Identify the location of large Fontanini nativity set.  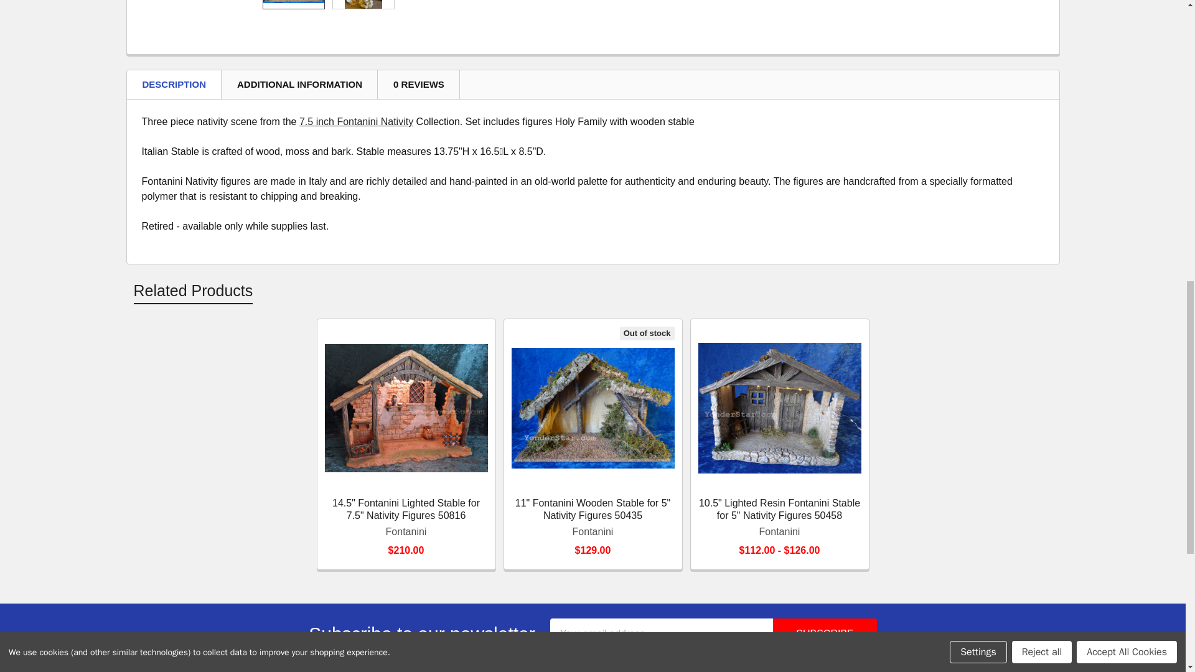
(363, 4).